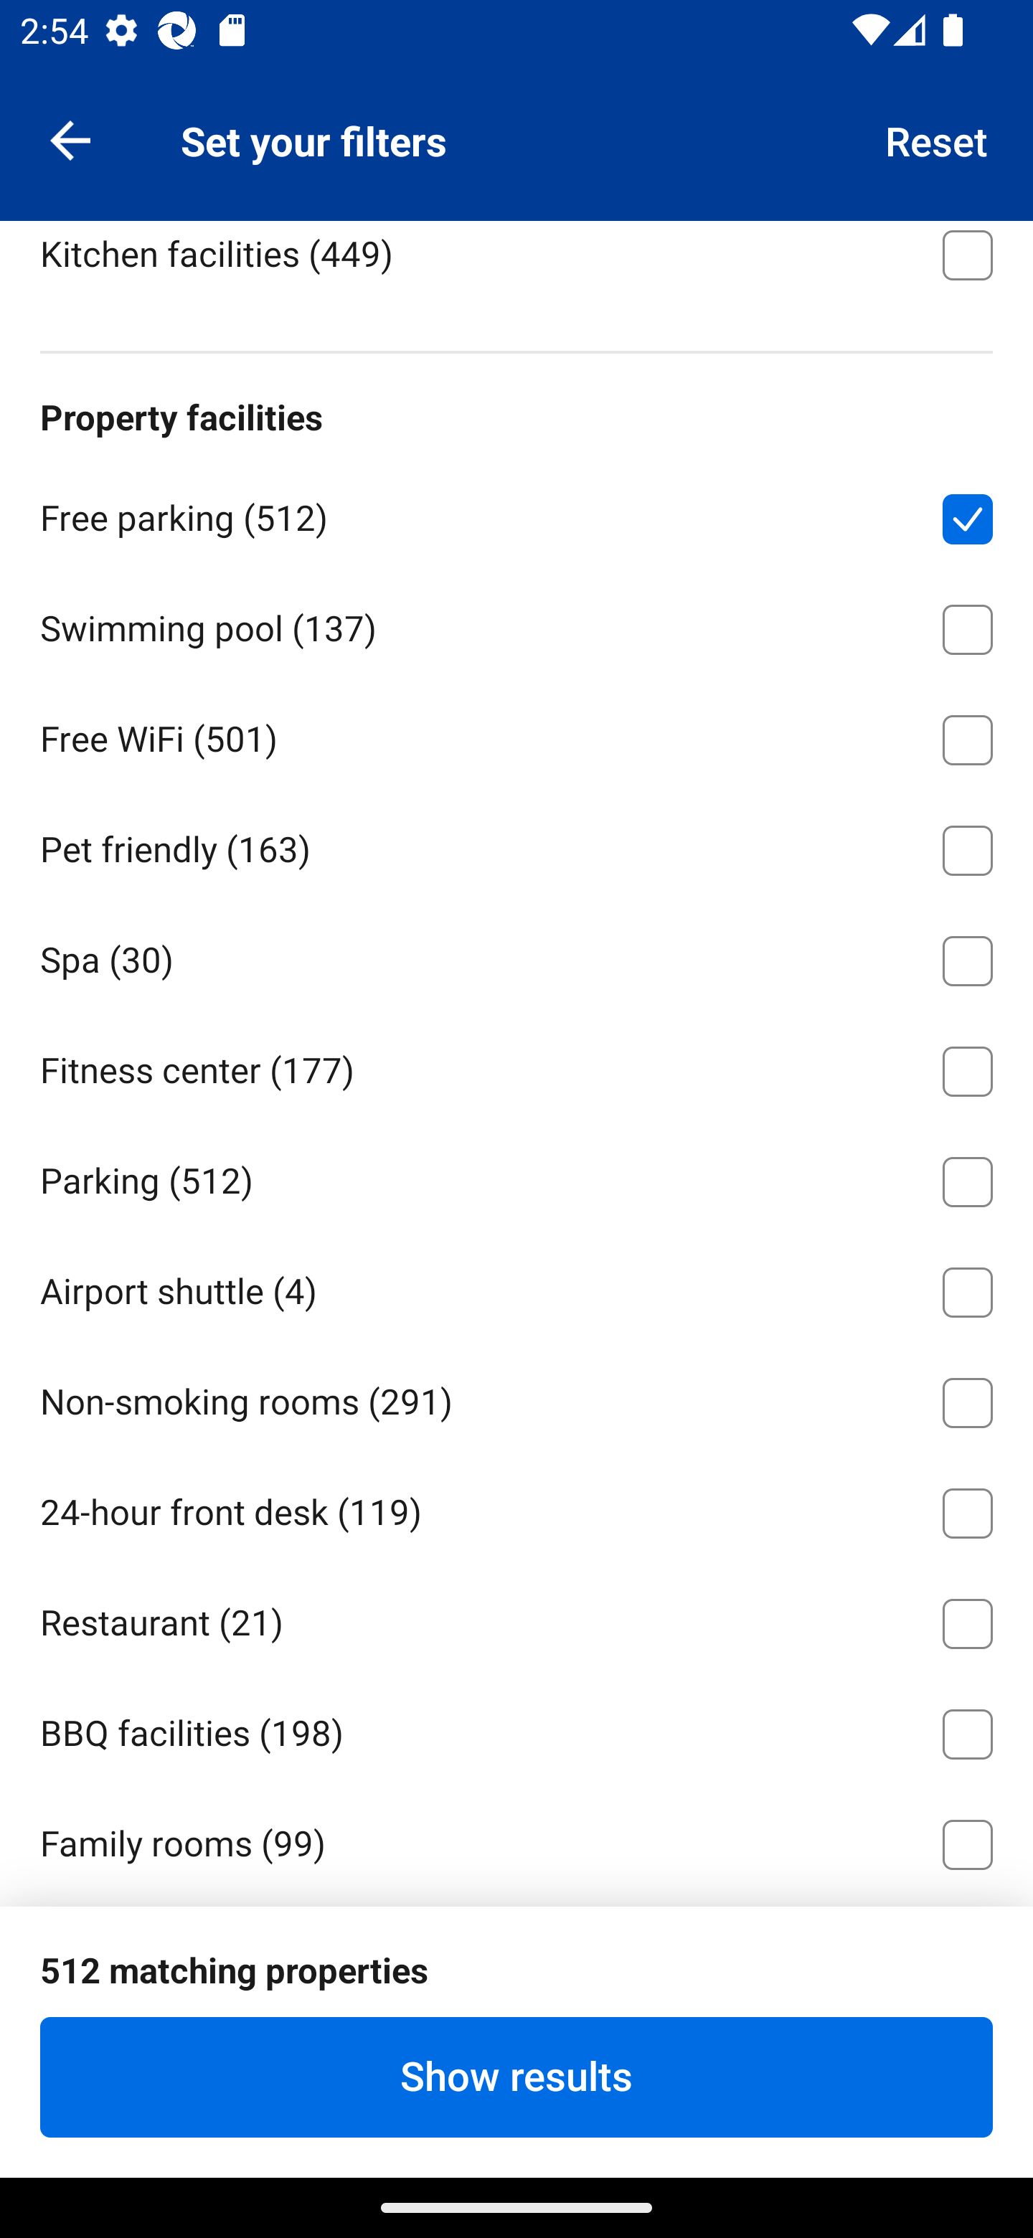 The height and width of the screenshot is (2238, 1033). I want to click on Reset, so click(937, 139).